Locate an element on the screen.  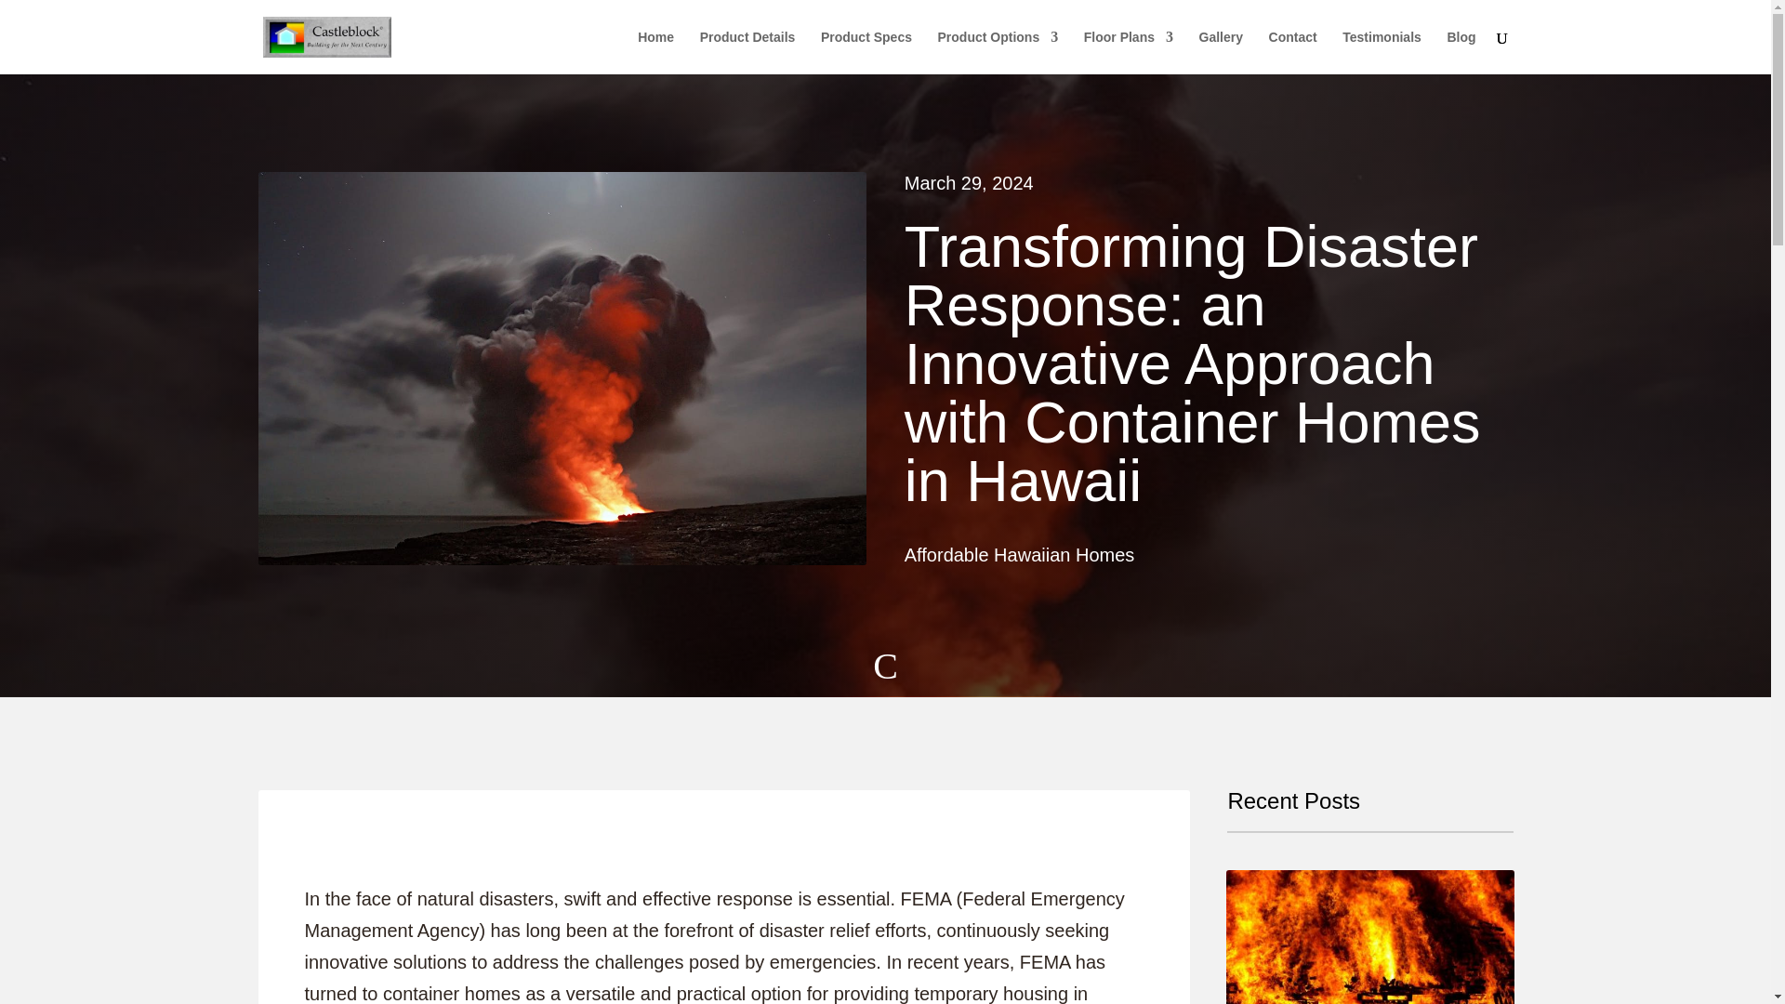
C is located at coordinates (885, 671).